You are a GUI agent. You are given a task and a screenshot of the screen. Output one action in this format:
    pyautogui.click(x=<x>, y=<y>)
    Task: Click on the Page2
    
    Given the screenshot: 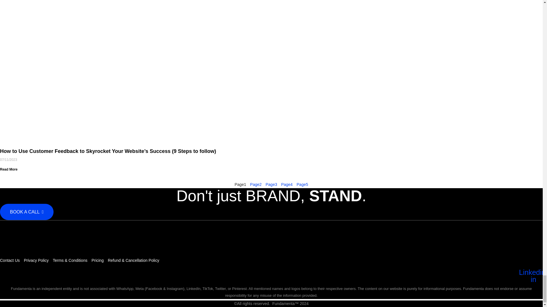 What is the action you would take?
    pyautogui.click(x=256, y=184)
    